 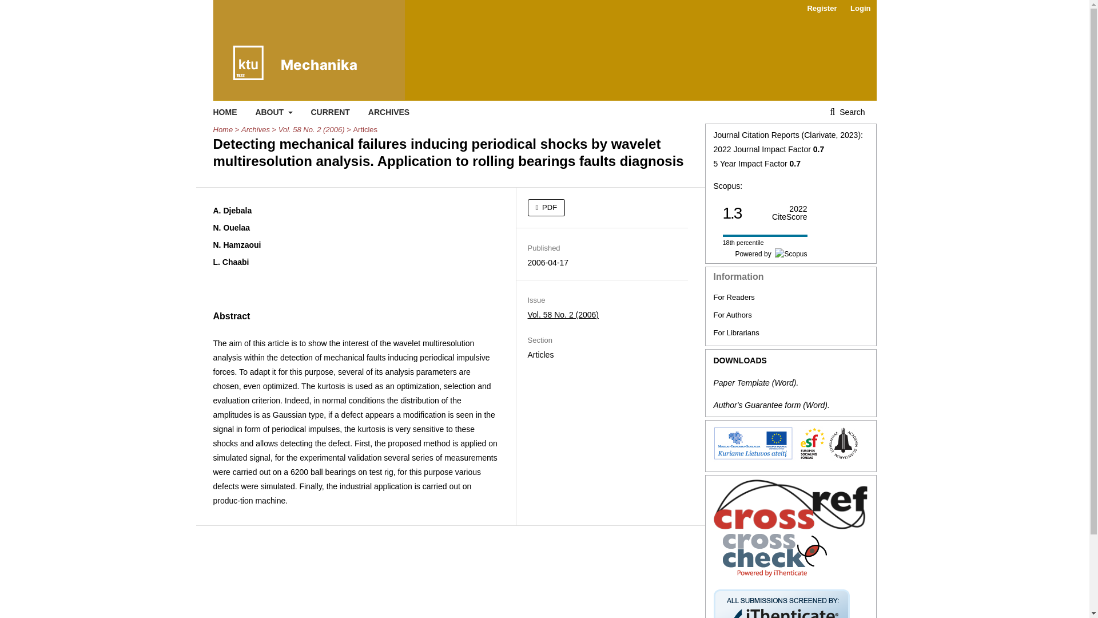 I want to click on Register, so click(x=821, y=9).